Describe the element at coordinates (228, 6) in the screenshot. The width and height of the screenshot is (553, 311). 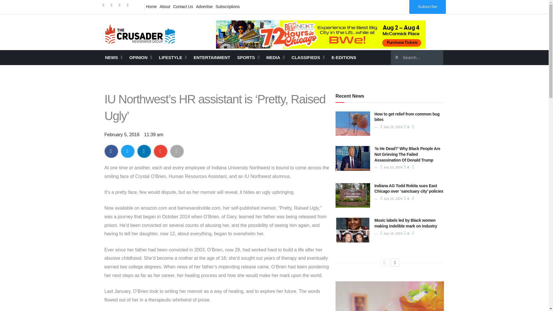
I see `Subscriptions` at that location.